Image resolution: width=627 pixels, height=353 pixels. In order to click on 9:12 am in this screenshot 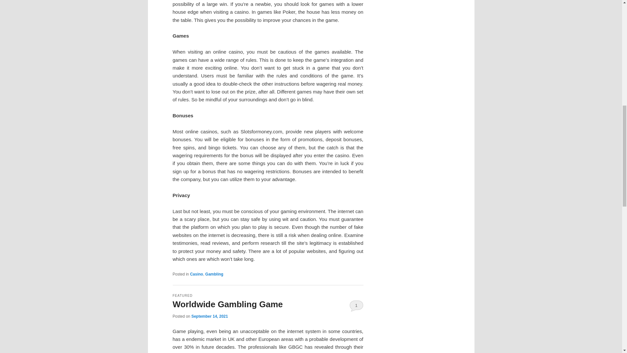, I will do `click(210, 316)`.